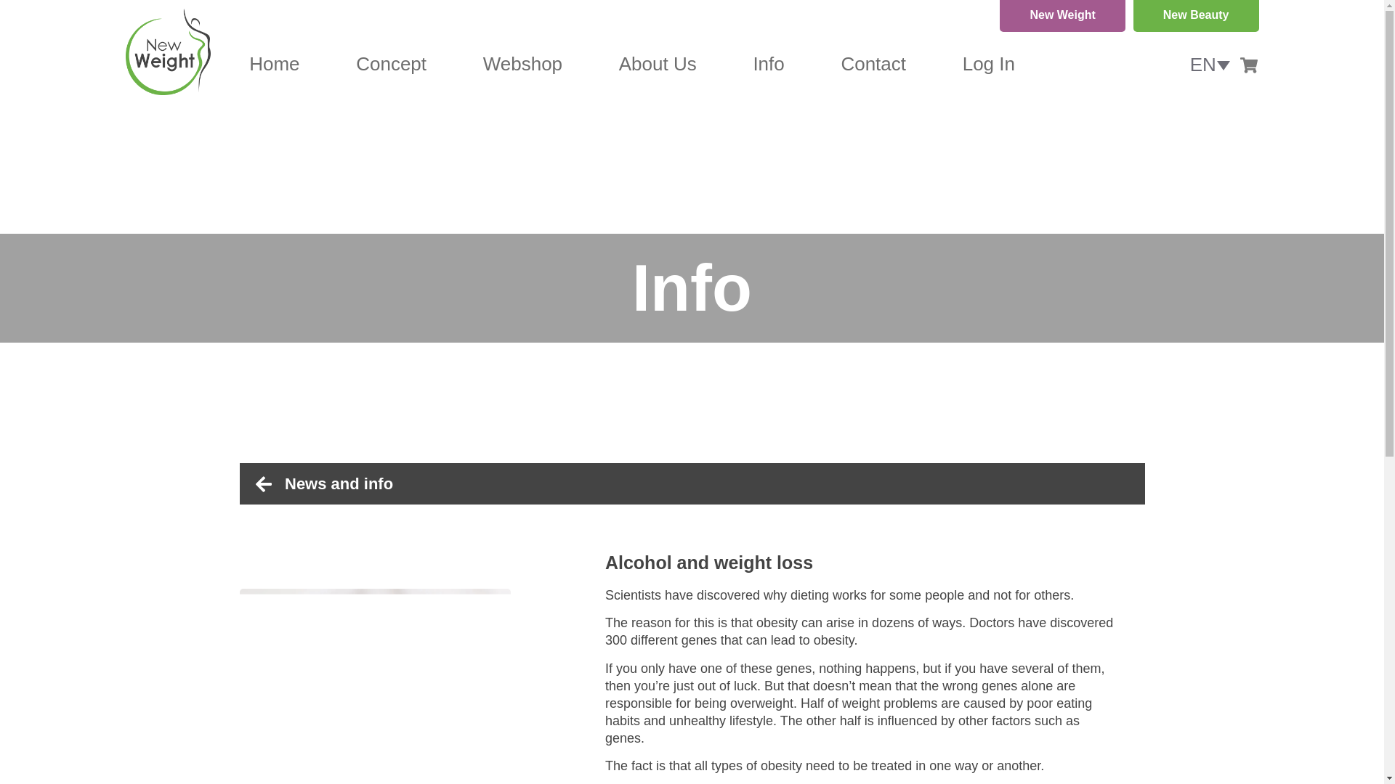 This screenshot has height=784, width=1395. I want to click on New Weight, so click(1062, 16).